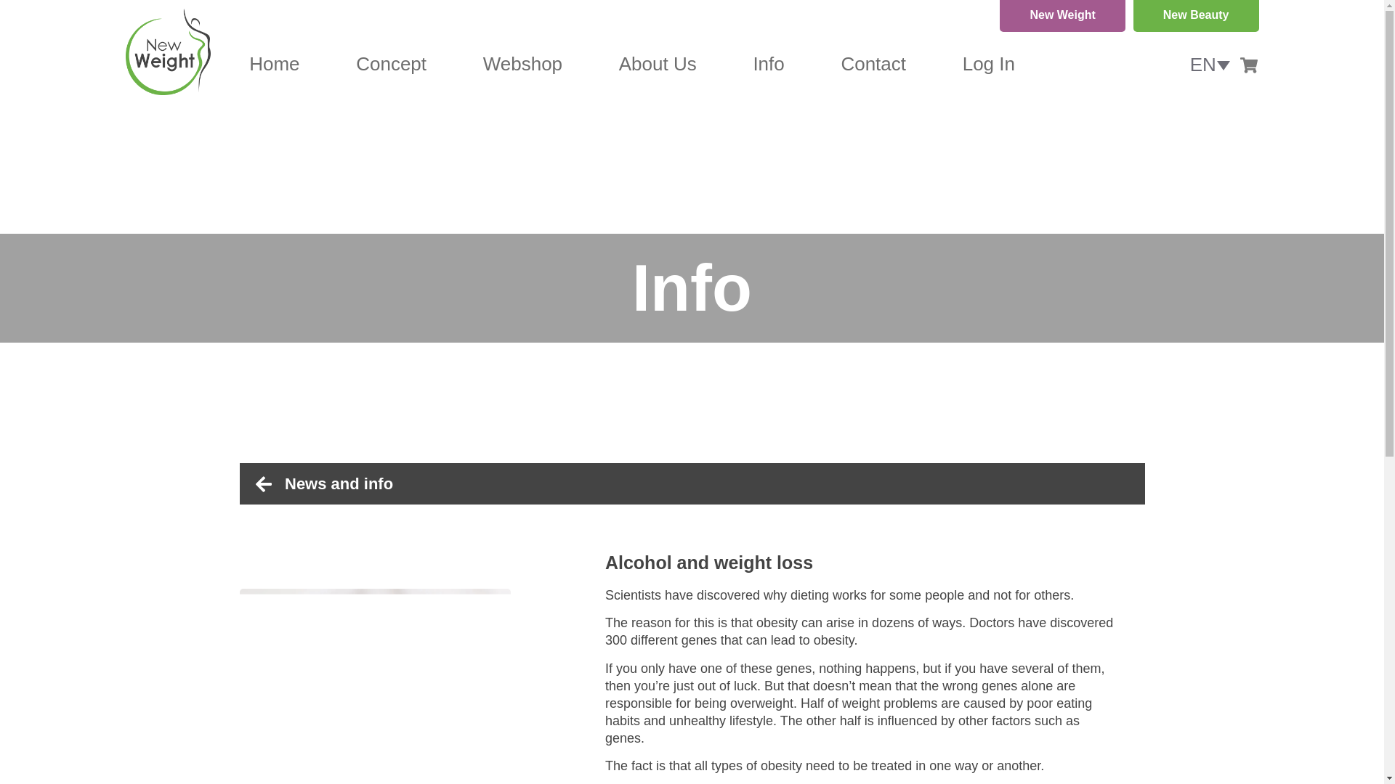 This screenshot has height=784, width=1395. I want to click on New Weight, so click(1062, 16).